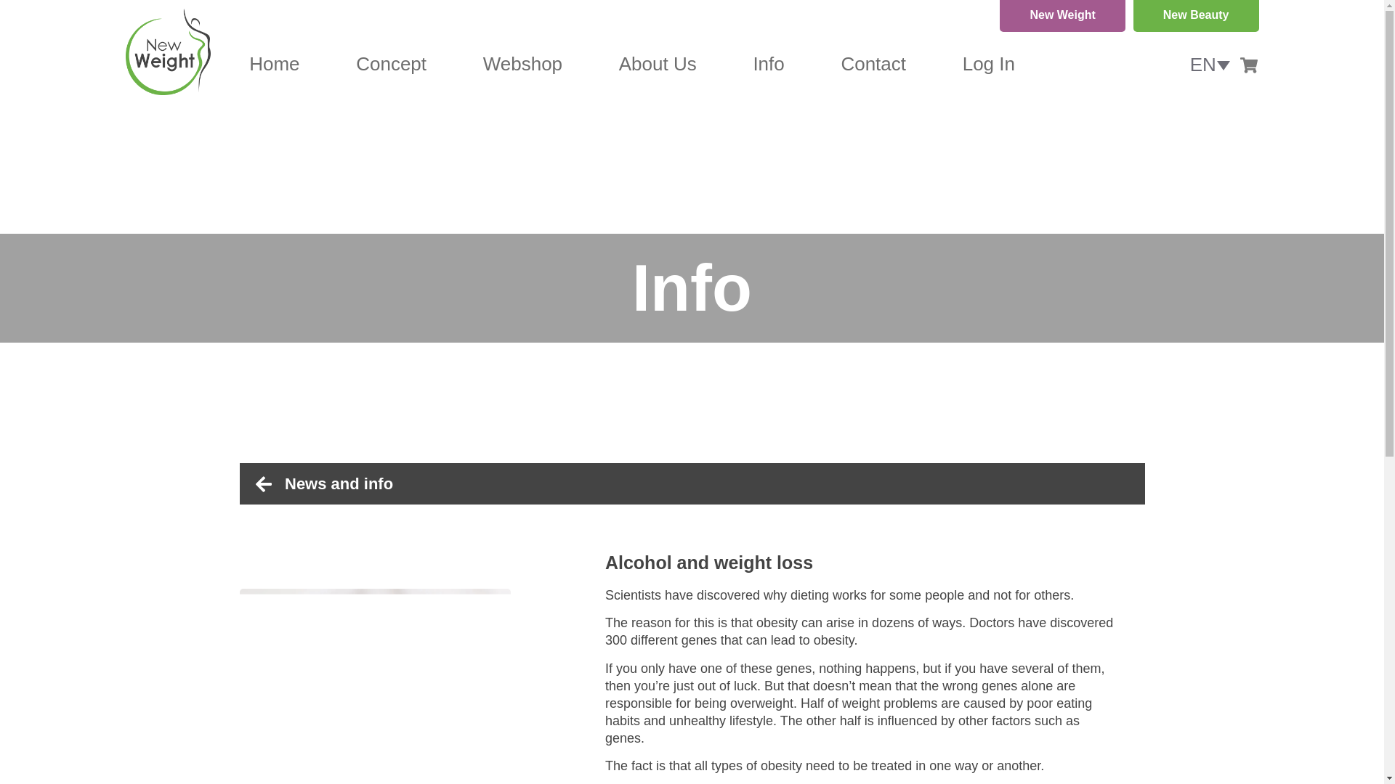 This screenshot has height=784, width=1395. I want to click on New Weight, so click(1062, 16).